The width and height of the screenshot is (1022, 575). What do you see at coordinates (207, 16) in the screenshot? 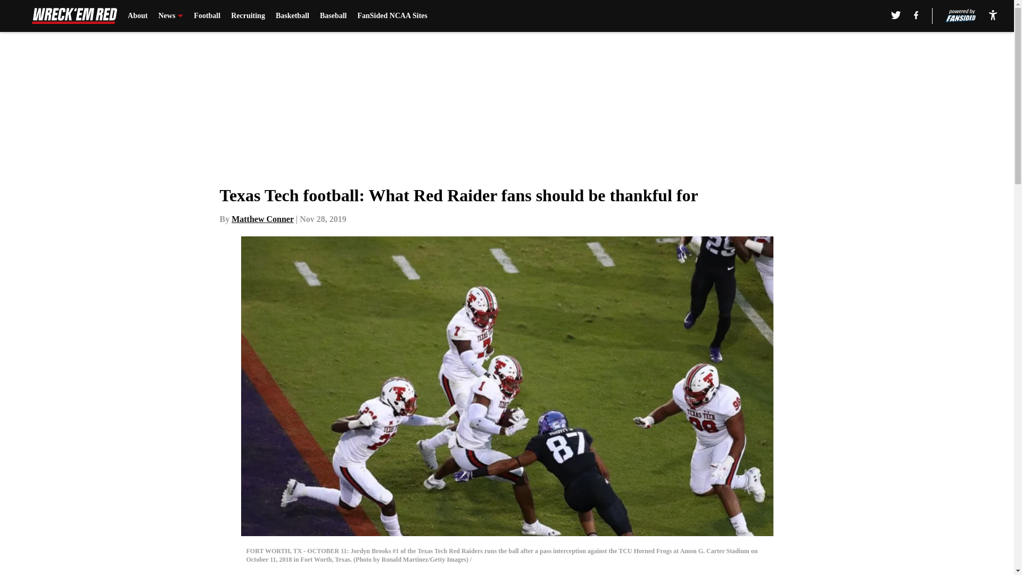
I see `Football` at bounding box center [207, 16].